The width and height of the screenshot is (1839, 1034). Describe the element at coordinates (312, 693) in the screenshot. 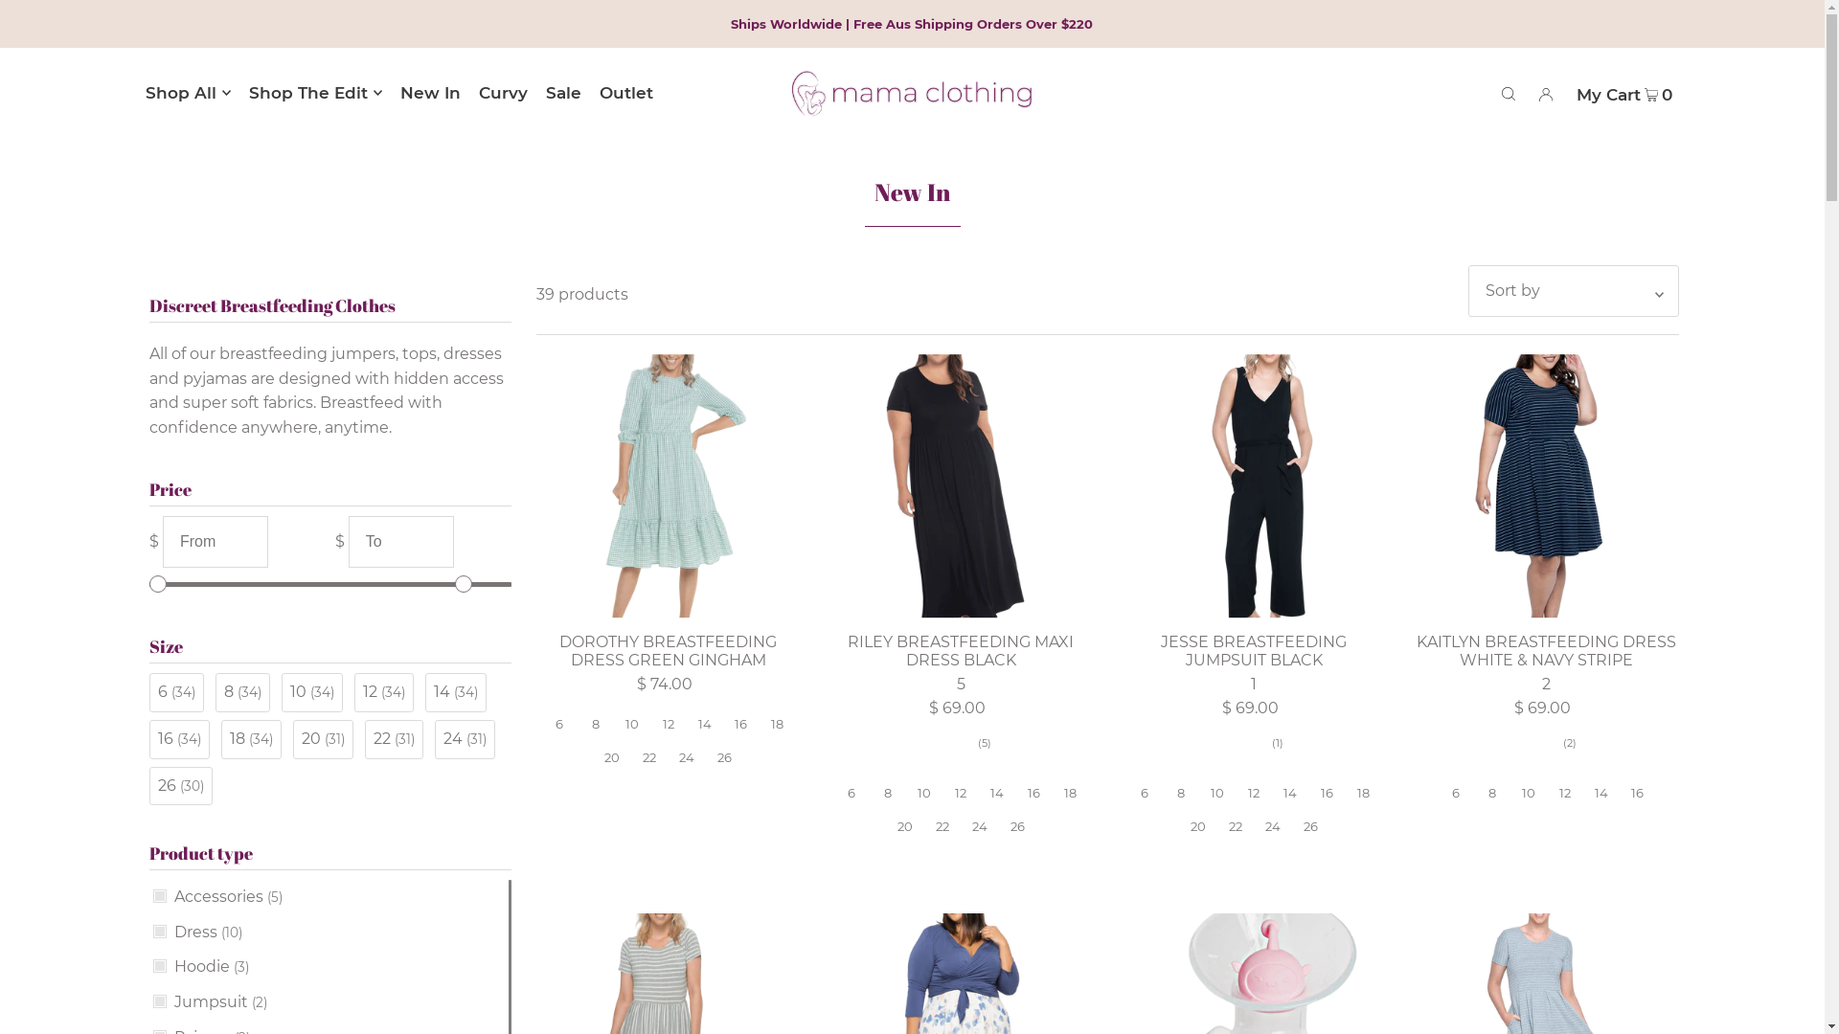

I see `10 (34)` at that location.